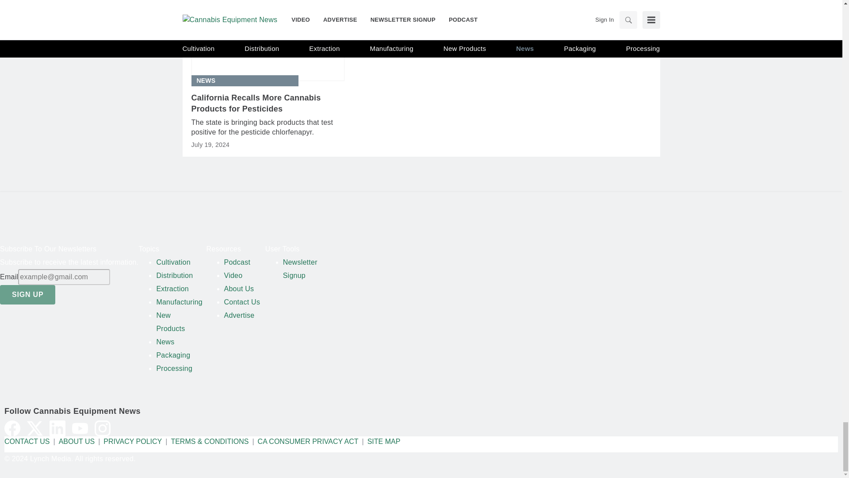  I want to click on Facebook icon, so click(12, 428).